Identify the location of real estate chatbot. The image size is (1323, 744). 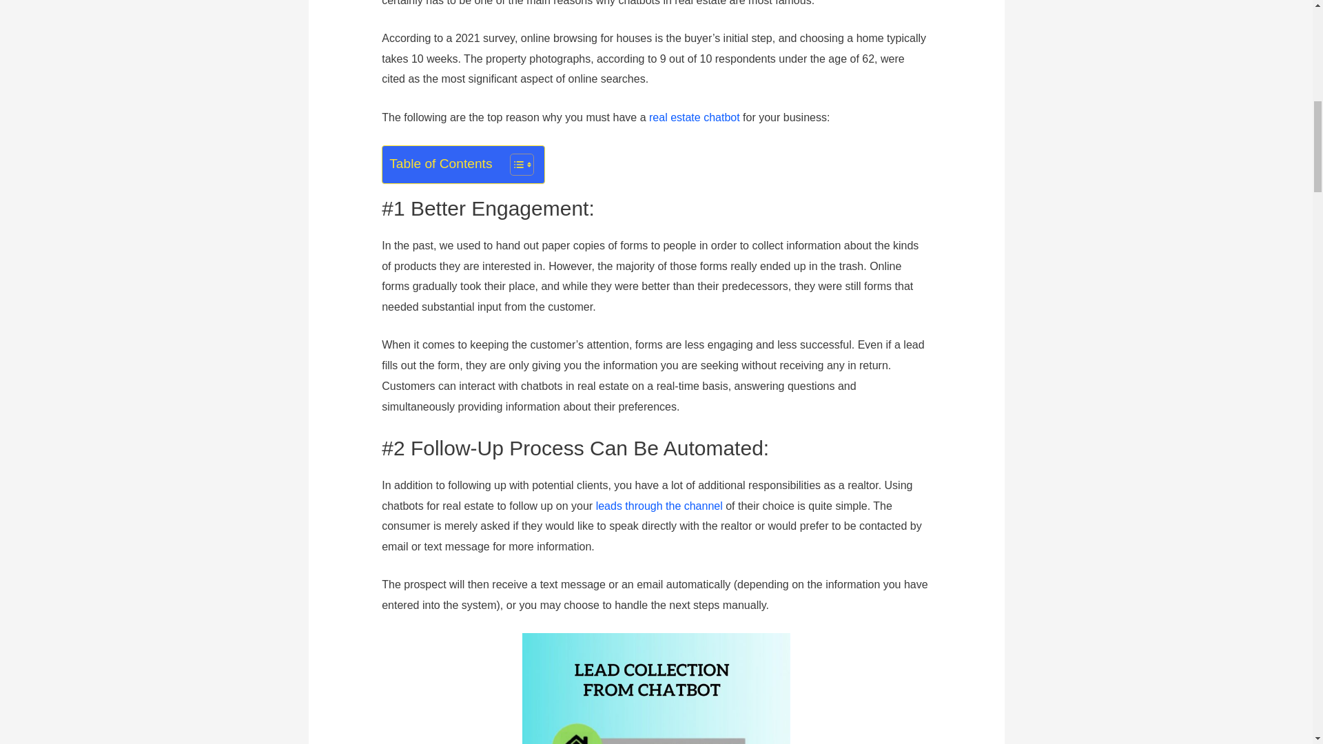
(695, 117).